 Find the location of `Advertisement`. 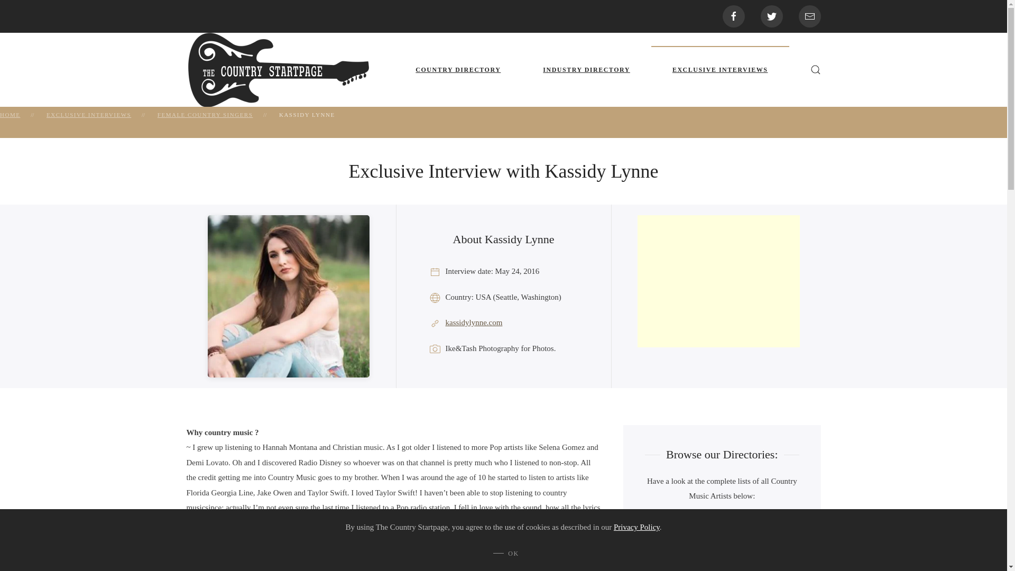

Advertisement is located at coordinates (718, 281).